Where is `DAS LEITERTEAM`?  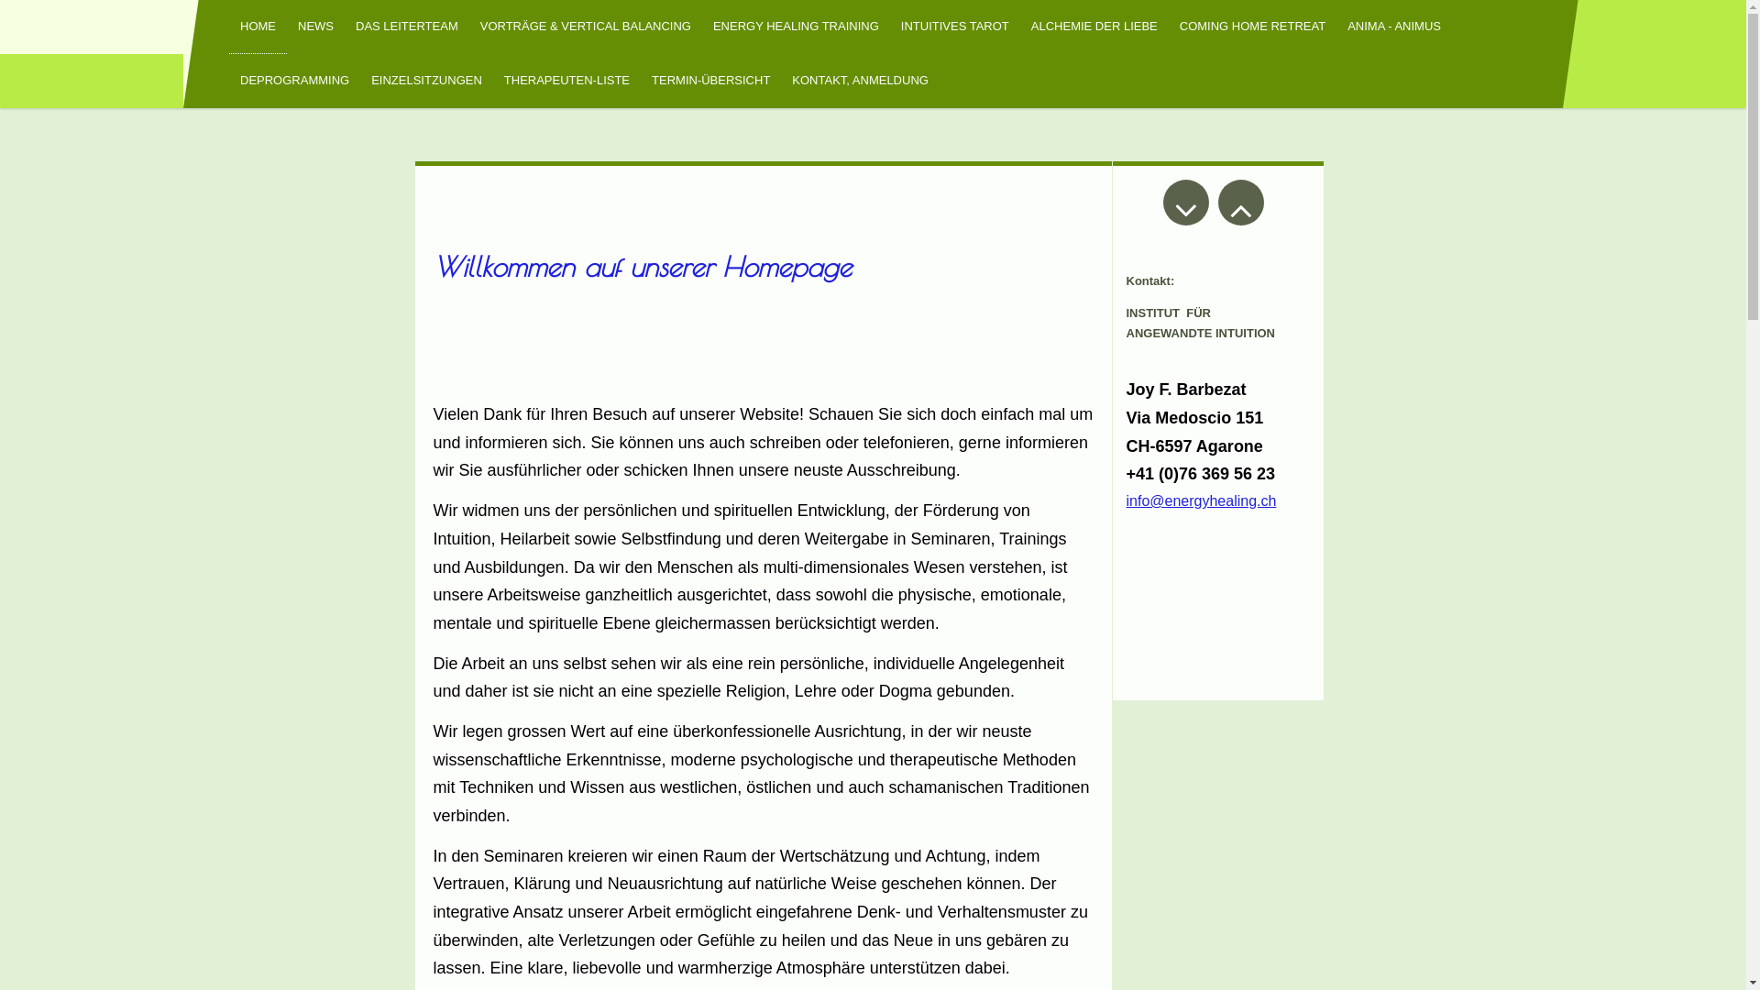
DAS LEITERTEAM is located at coordinates (407, 27).